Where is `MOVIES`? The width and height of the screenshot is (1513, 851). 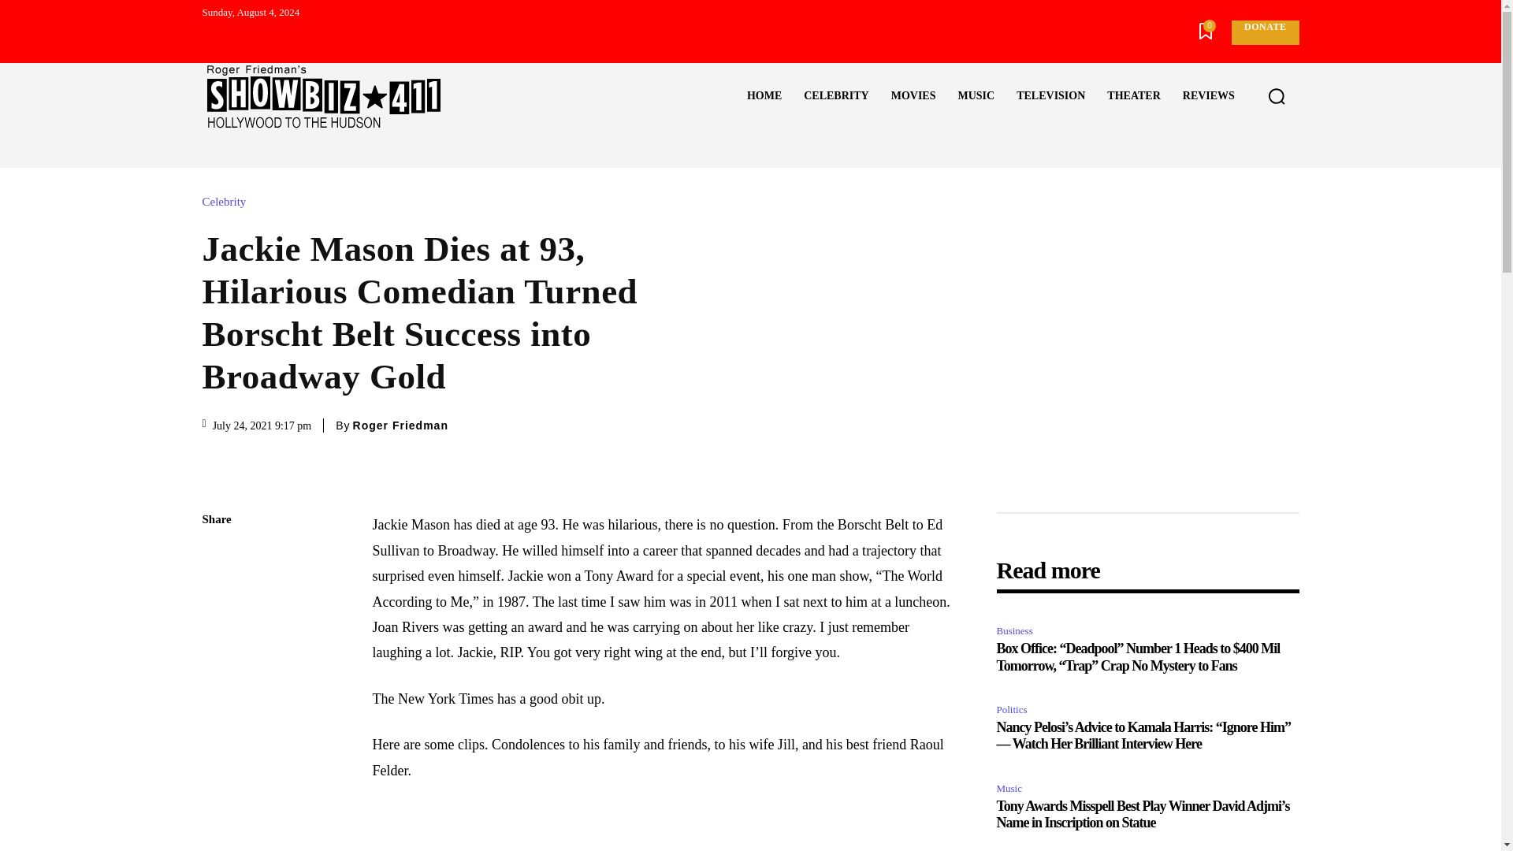 MOVIES is located at coordinates (913, 96).